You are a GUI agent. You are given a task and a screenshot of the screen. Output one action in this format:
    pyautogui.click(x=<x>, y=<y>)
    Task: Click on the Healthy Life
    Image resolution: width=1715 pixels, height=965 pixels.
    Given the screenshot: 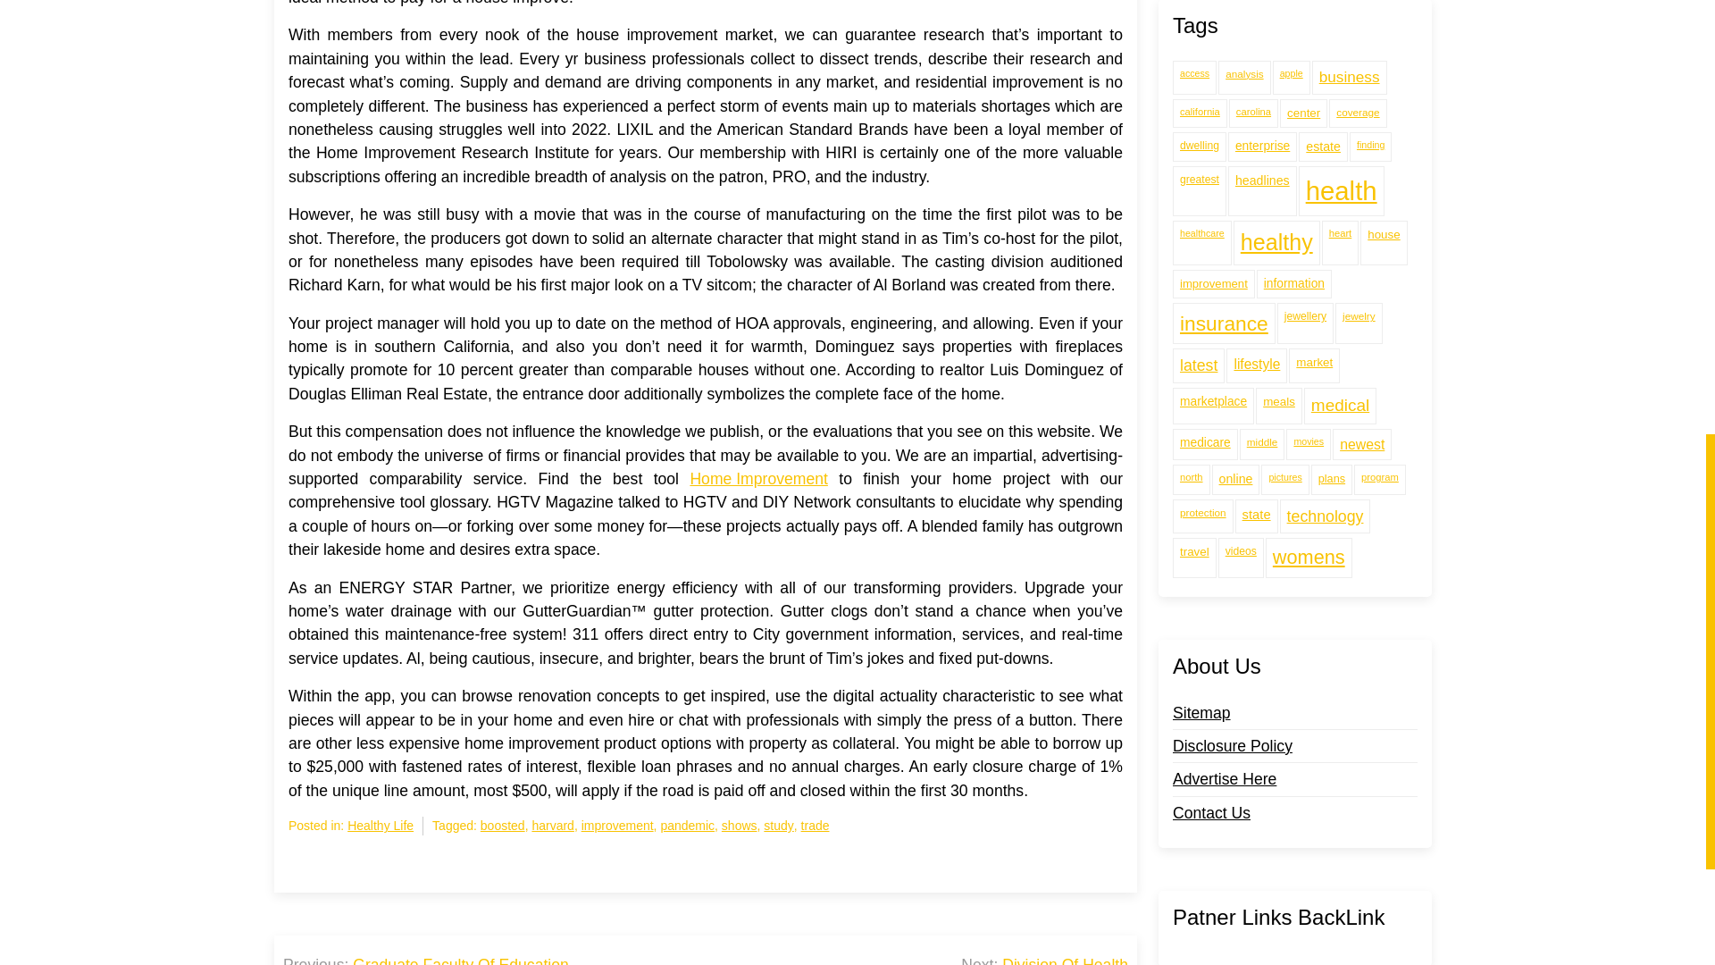 What is the action you would take?
    pyautogui.click(x=381, y=826)
    